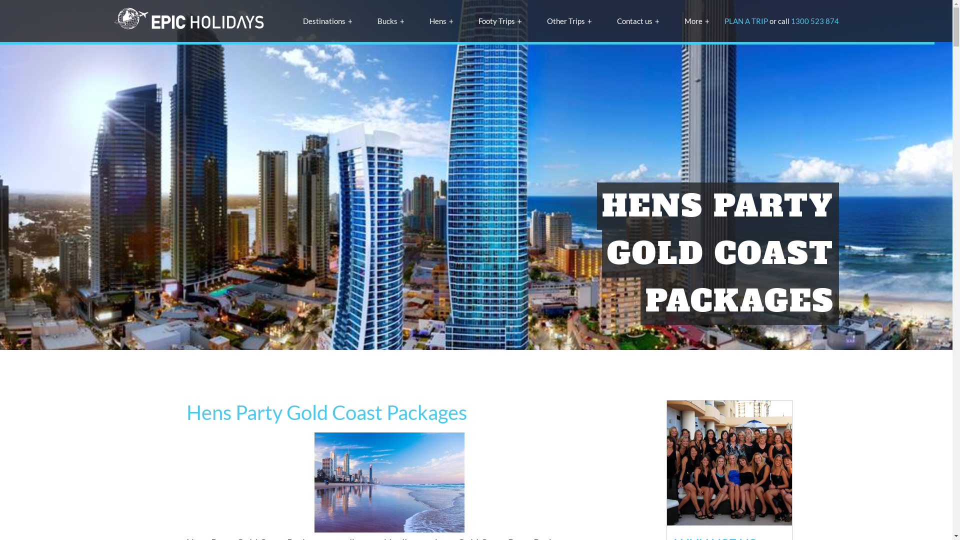  Describe the element at coordinates (569, 21) in the screenshot. I see `Other Trips` at that location.